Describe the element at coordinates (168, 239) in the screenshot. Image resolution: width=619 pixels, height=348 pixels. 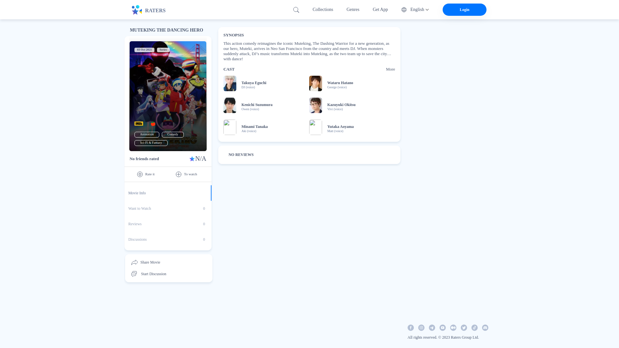
I see `Search` at that location.